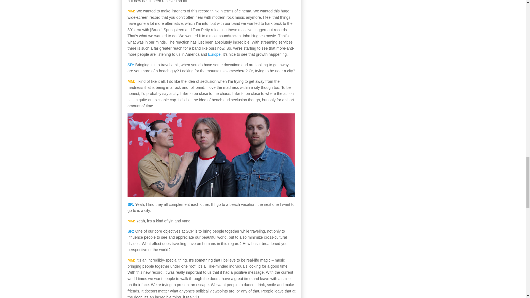 The width and height of the screenshot is (530, 298). I want to click on Europe, so click(214, 54).